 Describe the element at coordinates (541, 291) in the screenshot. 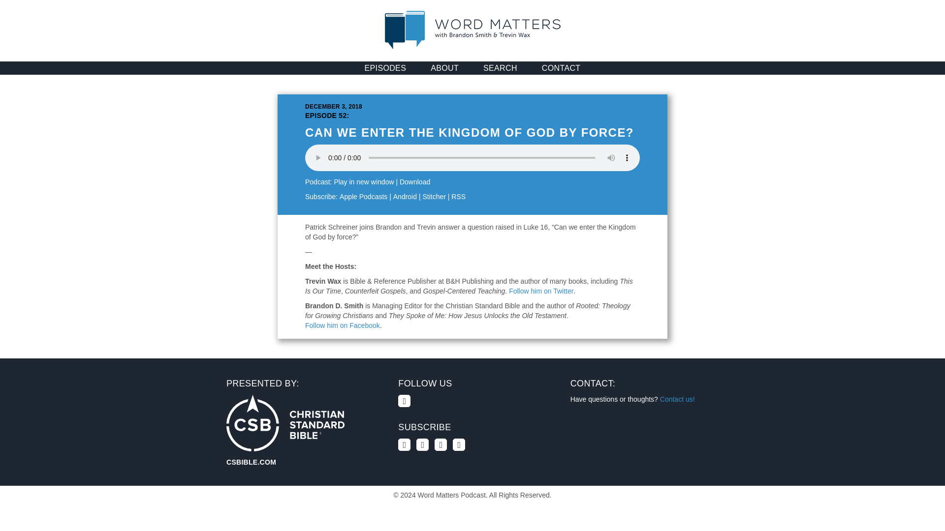

I see `Follow him on Twitter` at that location.